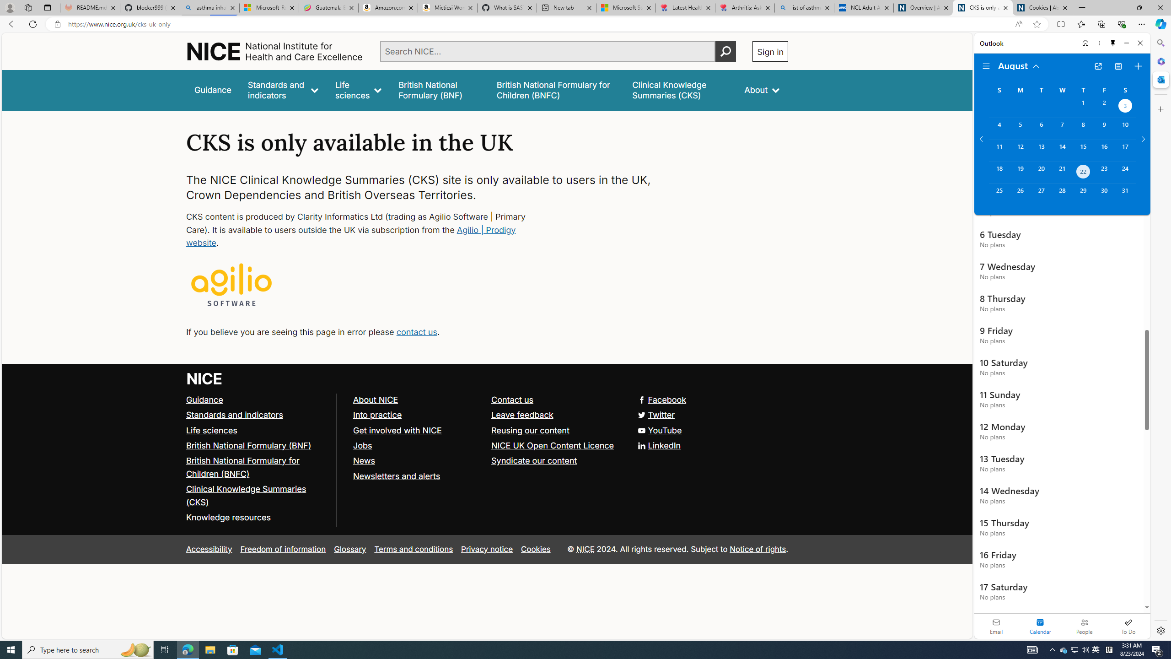  What do you see at coordinates (999, 129) in the screenshot?
I see `Sunday, August 4, 2024. ` at bounding box center [999, 129].